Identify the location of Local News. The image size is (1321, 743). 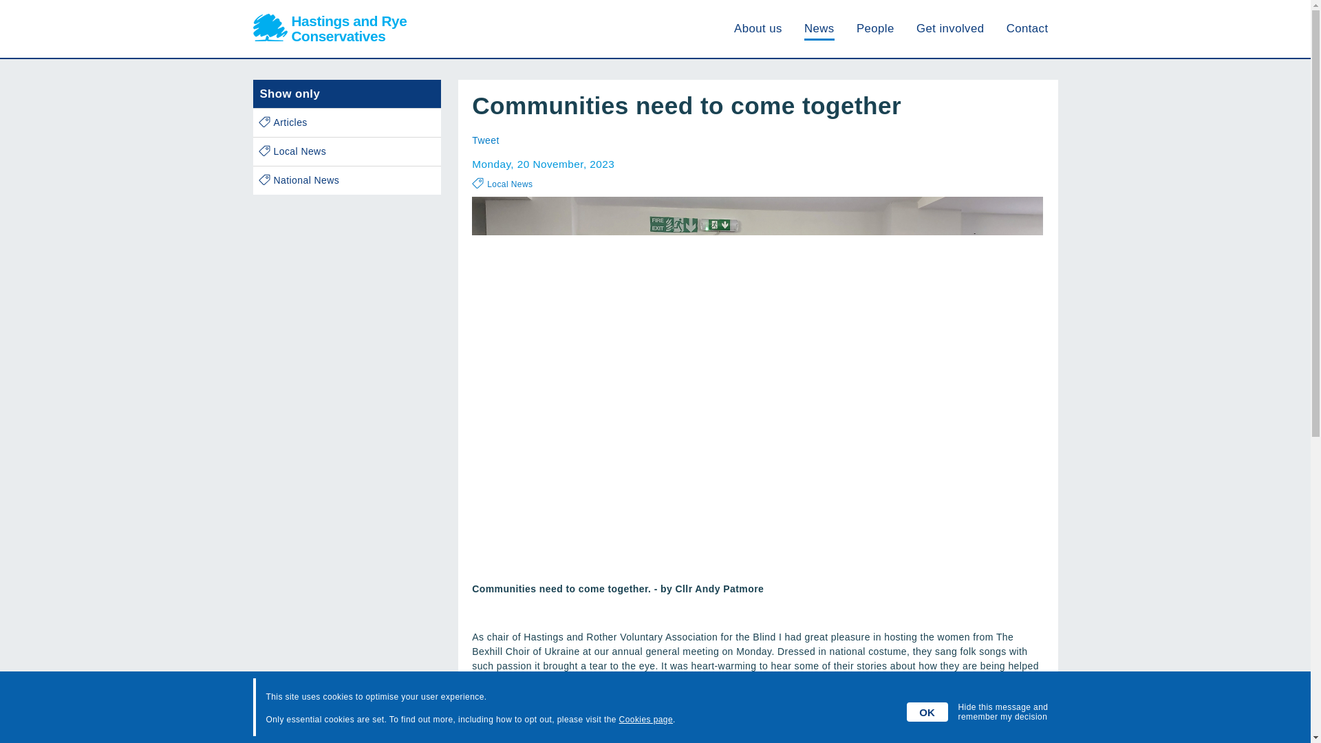
(485, 140).